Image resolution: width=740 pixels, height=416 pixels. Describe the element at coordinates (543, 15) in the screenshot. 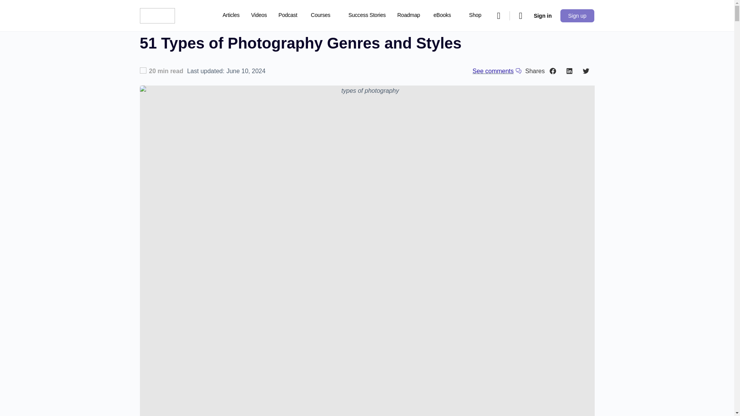

I see `Sign in` at that location.